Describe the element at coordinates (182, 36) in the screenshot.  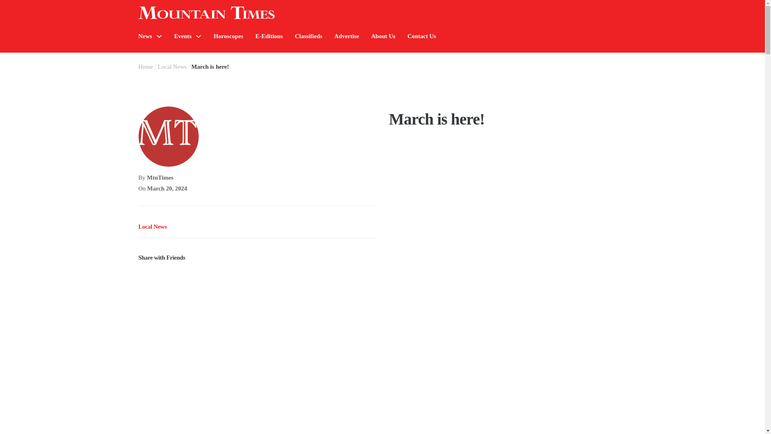
I see `Events` at that location.